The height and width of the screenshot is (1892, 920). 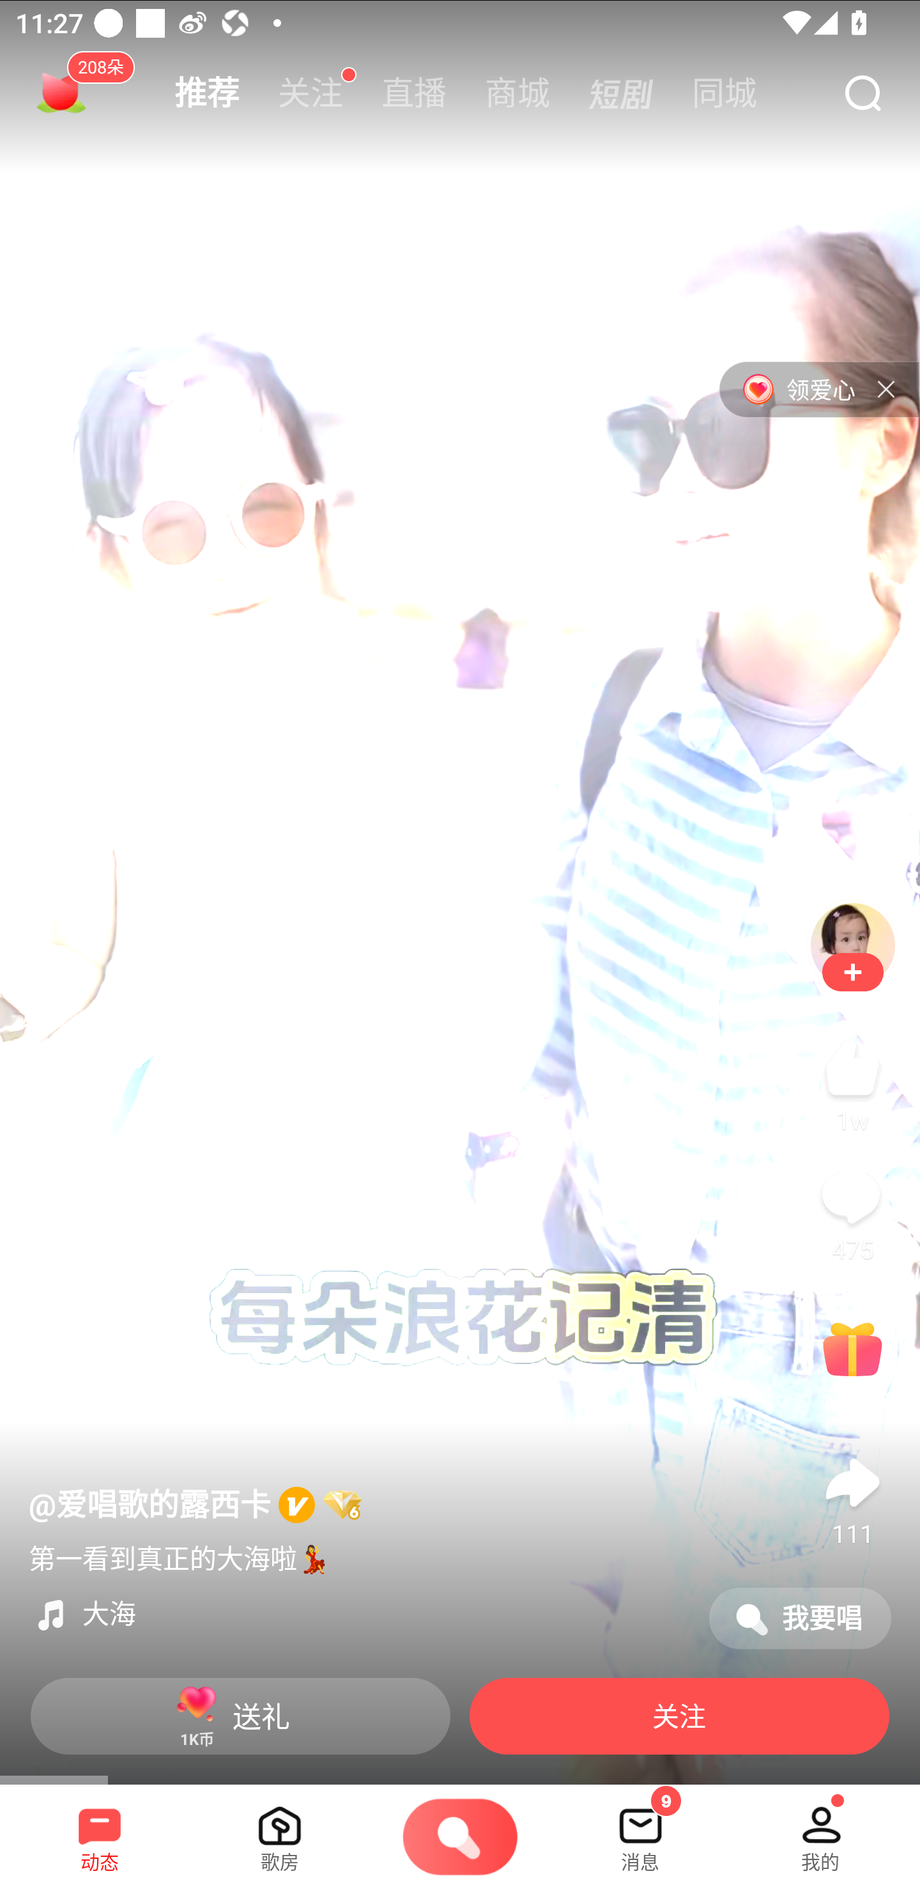 What do you see at coordinates (800, 1618) in the screenshot?
I see `我要唱` at bounding box center [800, 1618].